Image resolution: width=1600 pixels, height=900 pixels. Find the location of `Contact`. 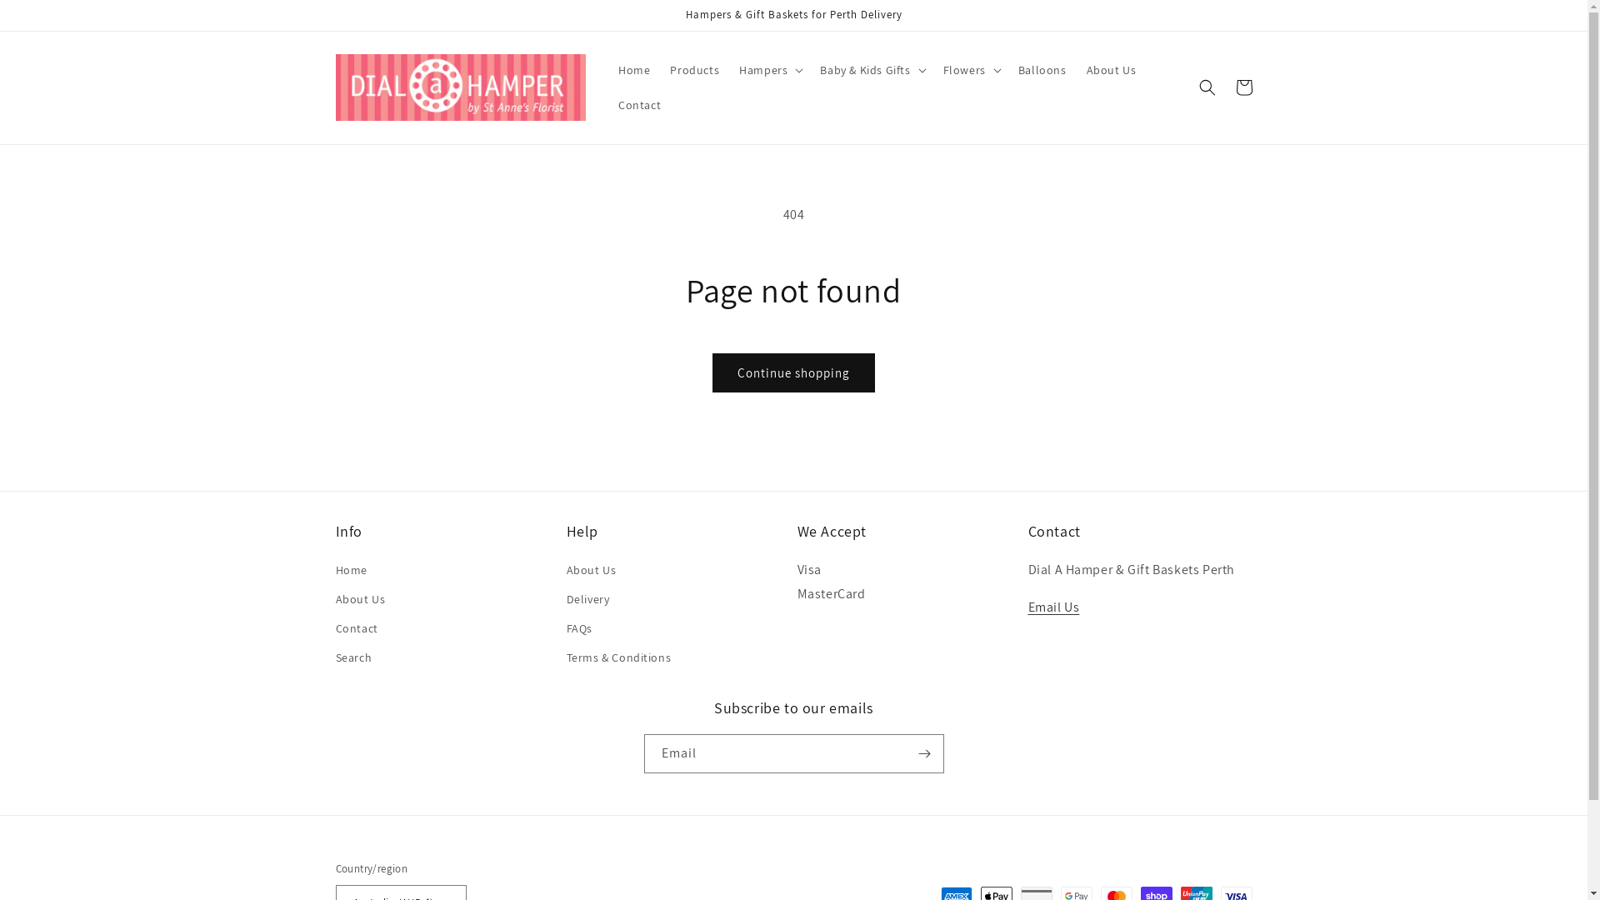

Contact is located at coordinates (357, 628).